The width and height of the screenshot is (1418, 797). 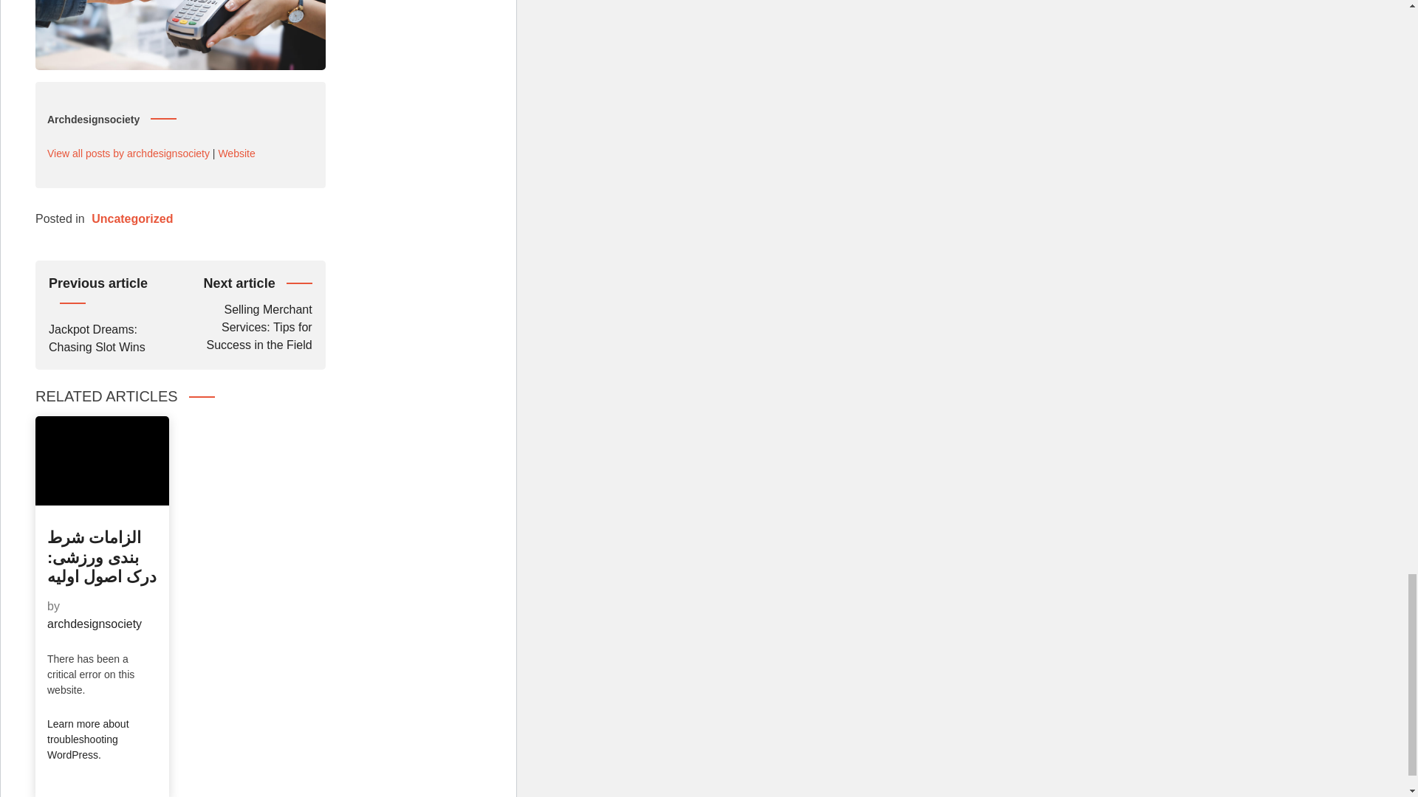 What do you see at coordinates (95, 624) in the screenshot?
I see `archdesignsociety` at bounding box center [95, 624].